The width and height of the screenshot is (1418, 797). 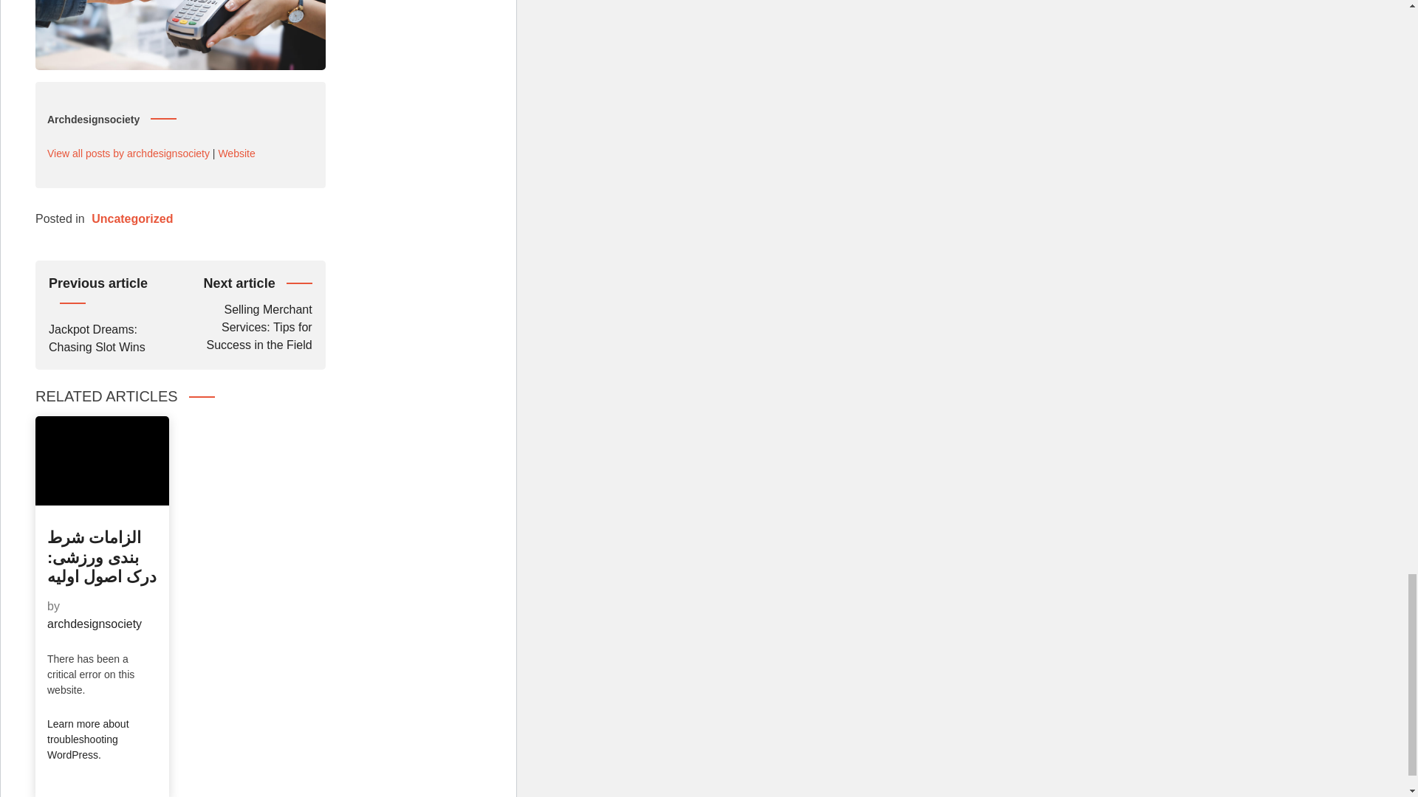 What do you see at coordinates (95, 624) in the screenshot?
I see `archdesignsociety` at bounding box center [95, 624].